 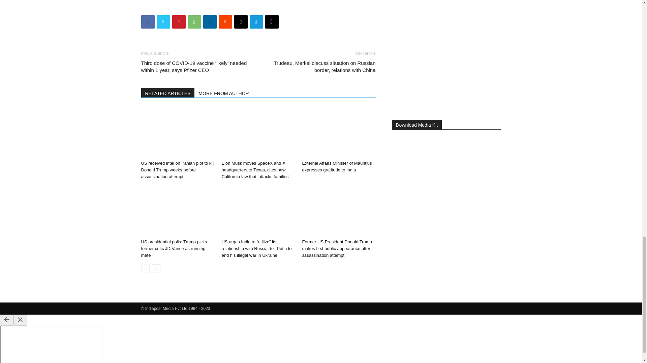 I want to click on Email, so click(x=240, y=22).